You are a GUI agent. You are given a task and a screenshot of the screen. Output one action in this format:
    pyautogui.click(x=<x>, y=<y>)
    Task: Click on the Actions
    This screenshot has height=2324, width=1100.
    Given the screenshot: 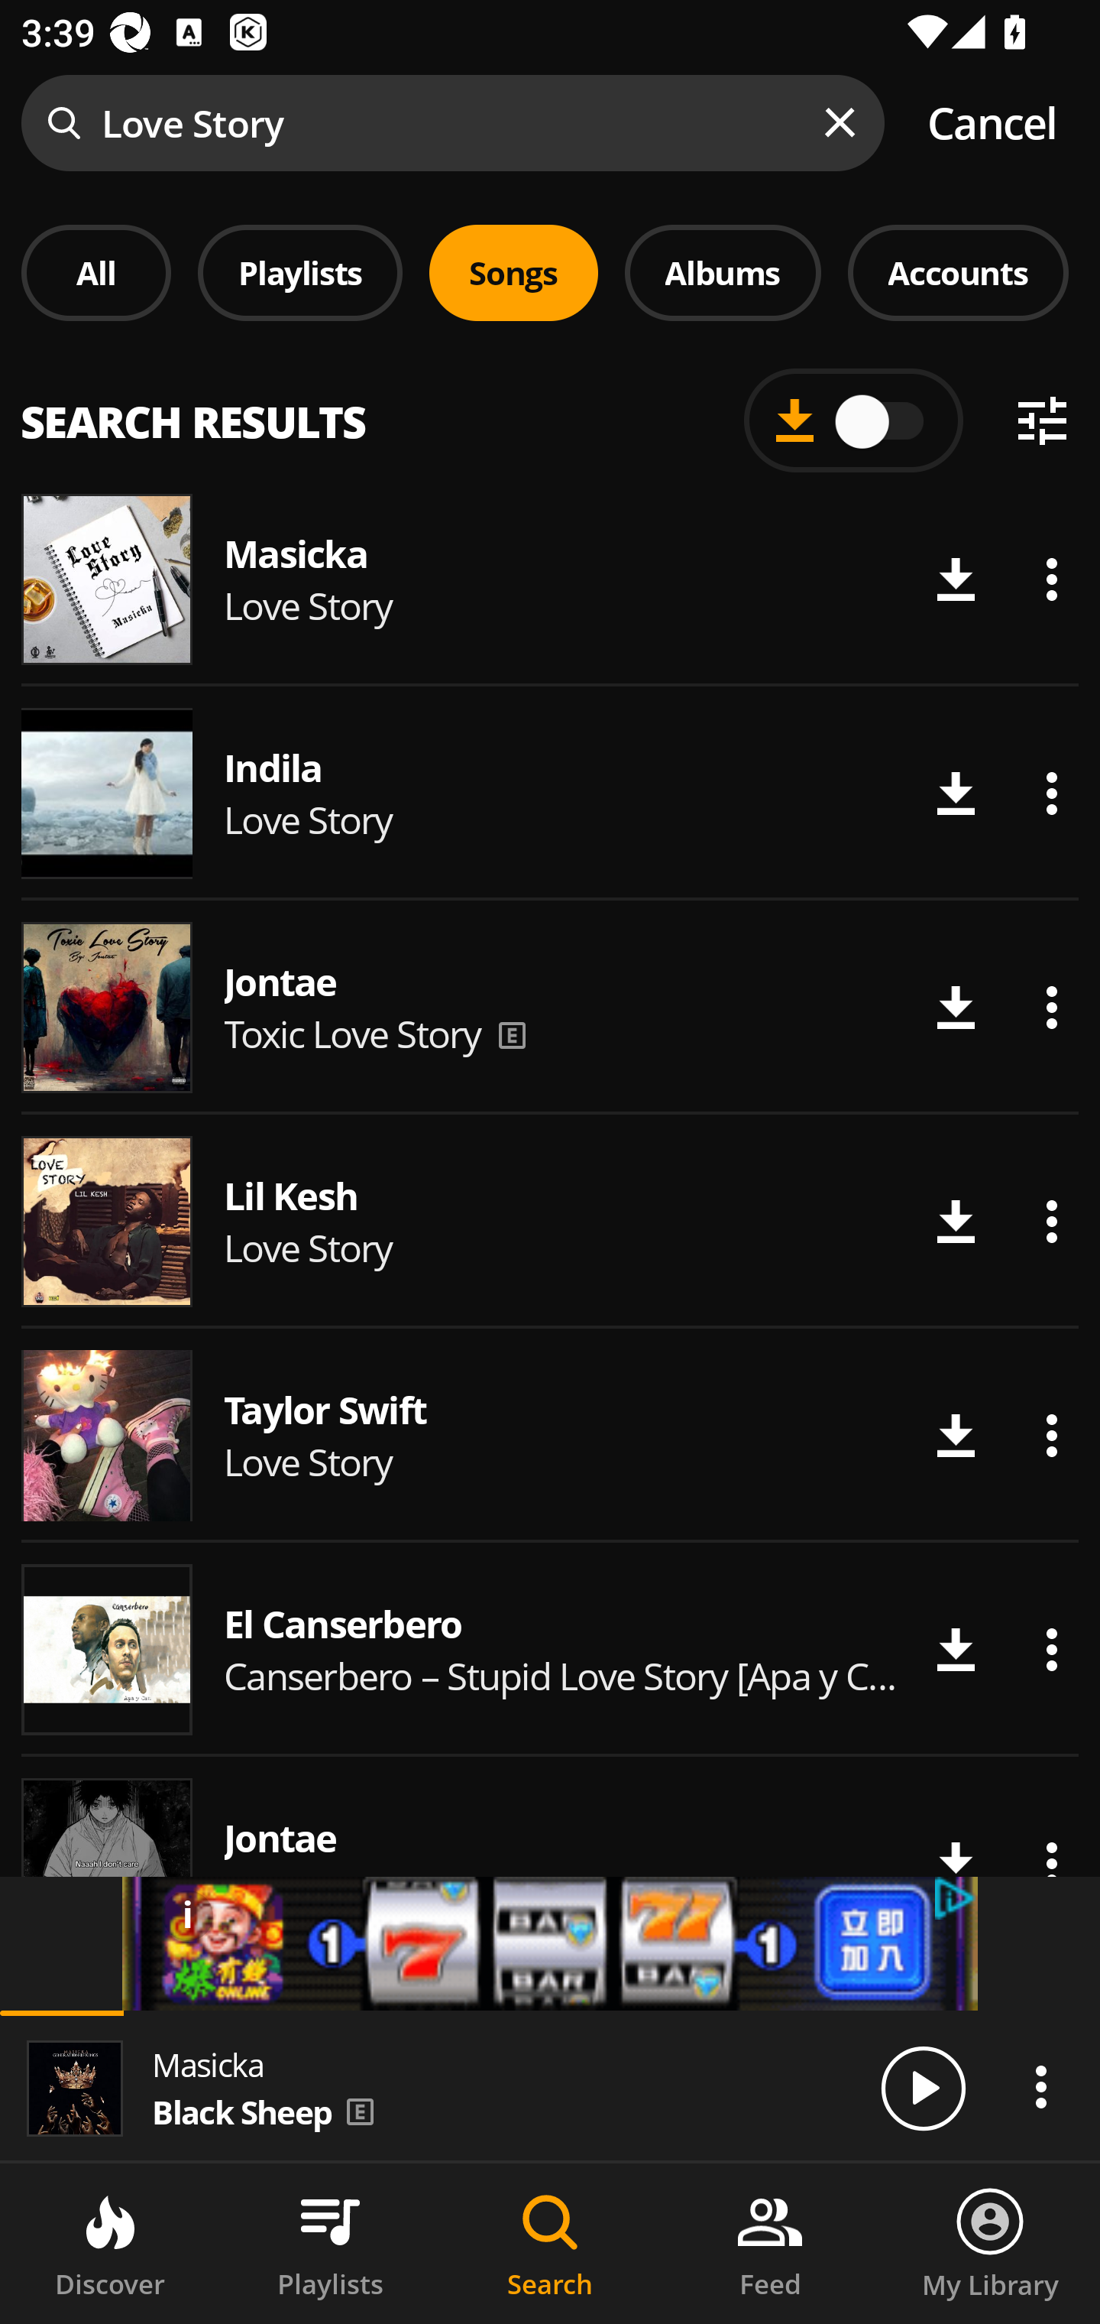 What is the action you would take?
    pyautogui.click(x=1051, y=1221)
    